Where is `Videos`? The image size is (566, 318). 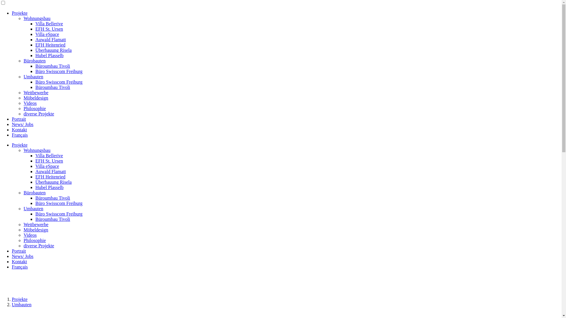
Videos is located at coordinates (30, 103).